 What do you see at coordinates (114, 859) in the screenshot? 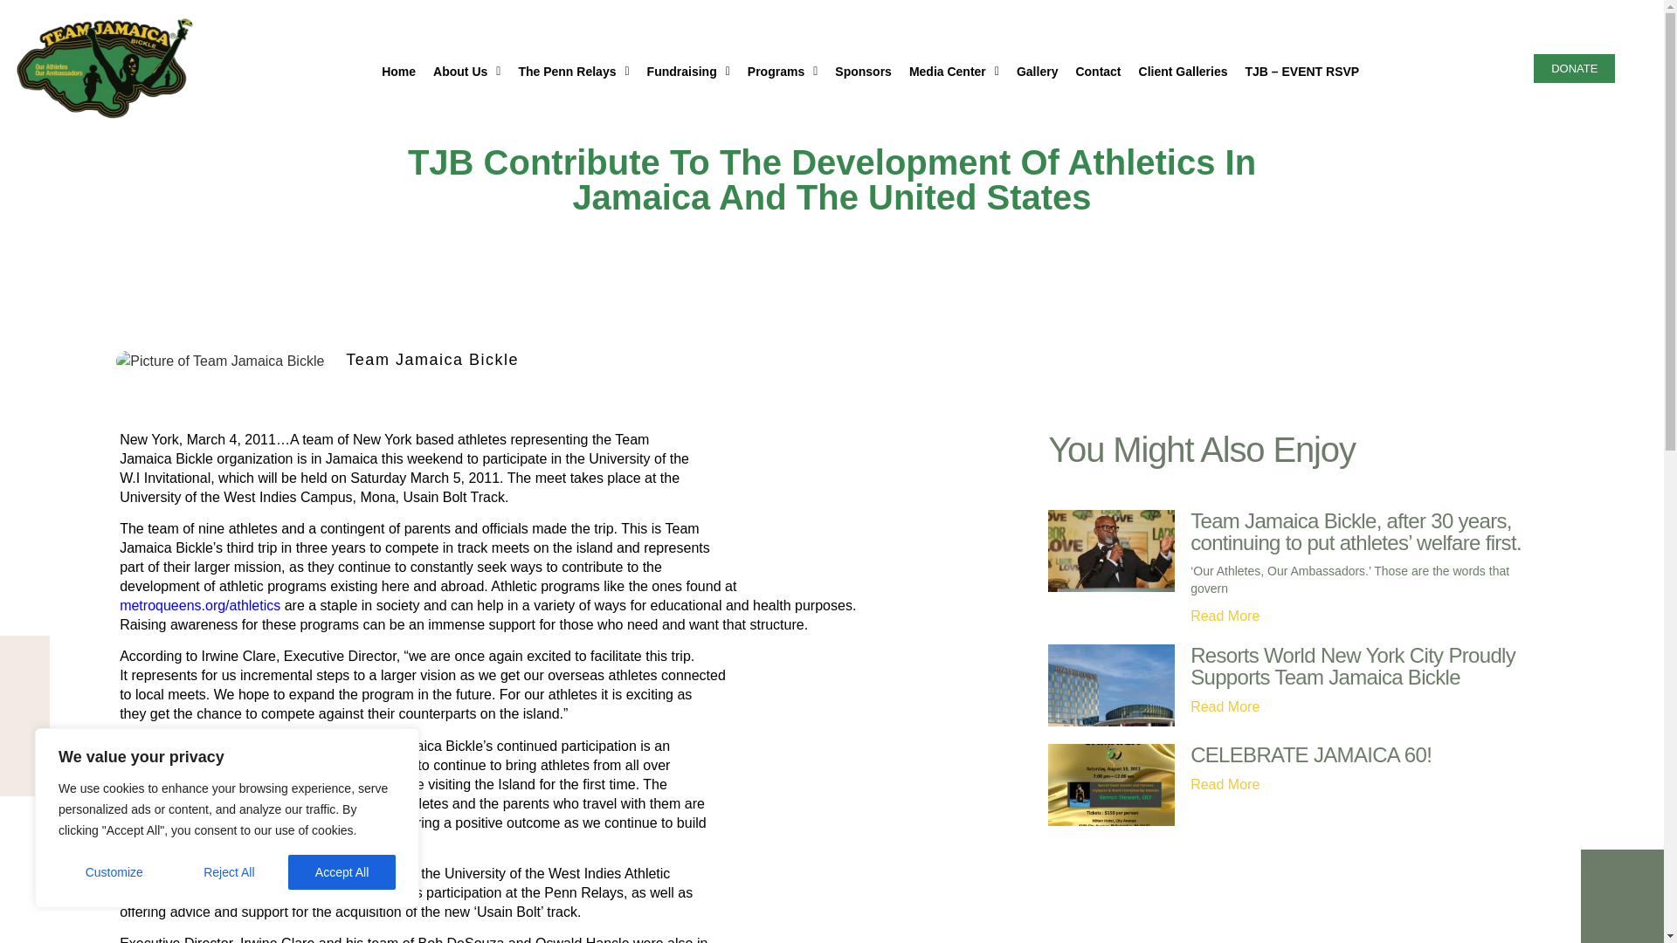
I see `Customize` at bounding box center [114, 859].